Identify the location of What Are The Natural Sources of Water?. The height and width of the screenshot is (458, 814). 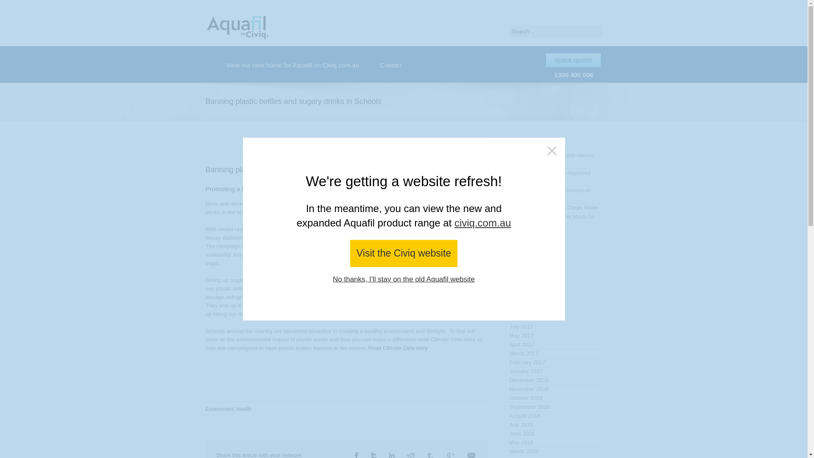
(555, 194).